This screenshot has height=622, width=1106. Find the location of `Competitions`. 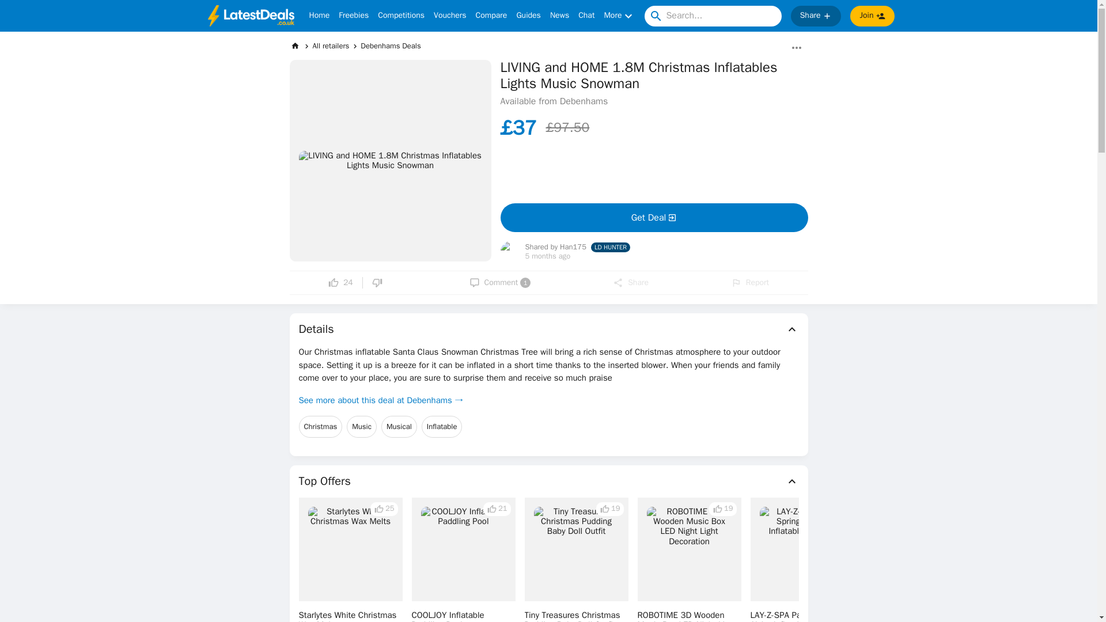

Competitions is located at coordinates (401, 16).